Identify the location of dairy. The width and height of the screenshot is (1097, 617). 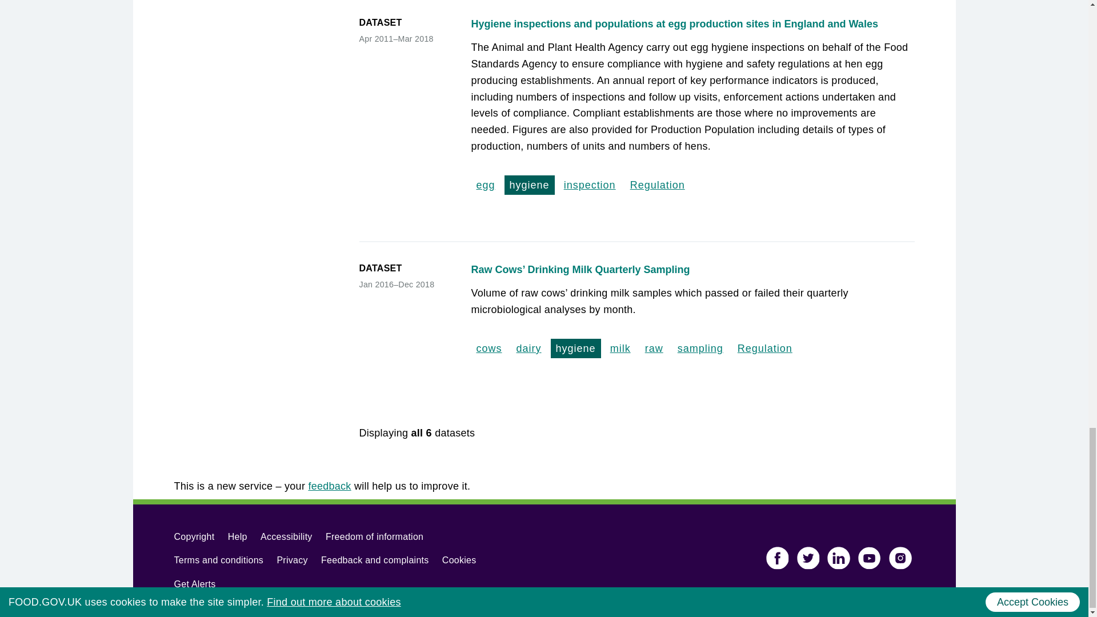
(529, 348).